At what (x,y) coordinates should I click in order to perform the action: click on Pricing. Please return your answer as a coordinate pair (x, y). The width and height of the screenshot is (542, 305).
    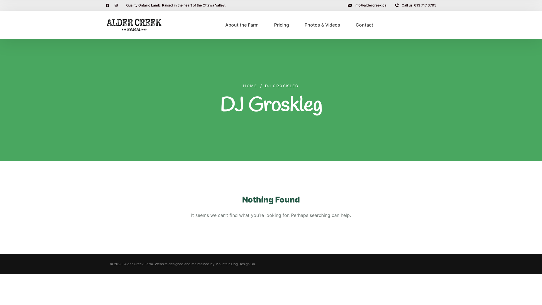
    Looking at the image, I should click on (282, 25).